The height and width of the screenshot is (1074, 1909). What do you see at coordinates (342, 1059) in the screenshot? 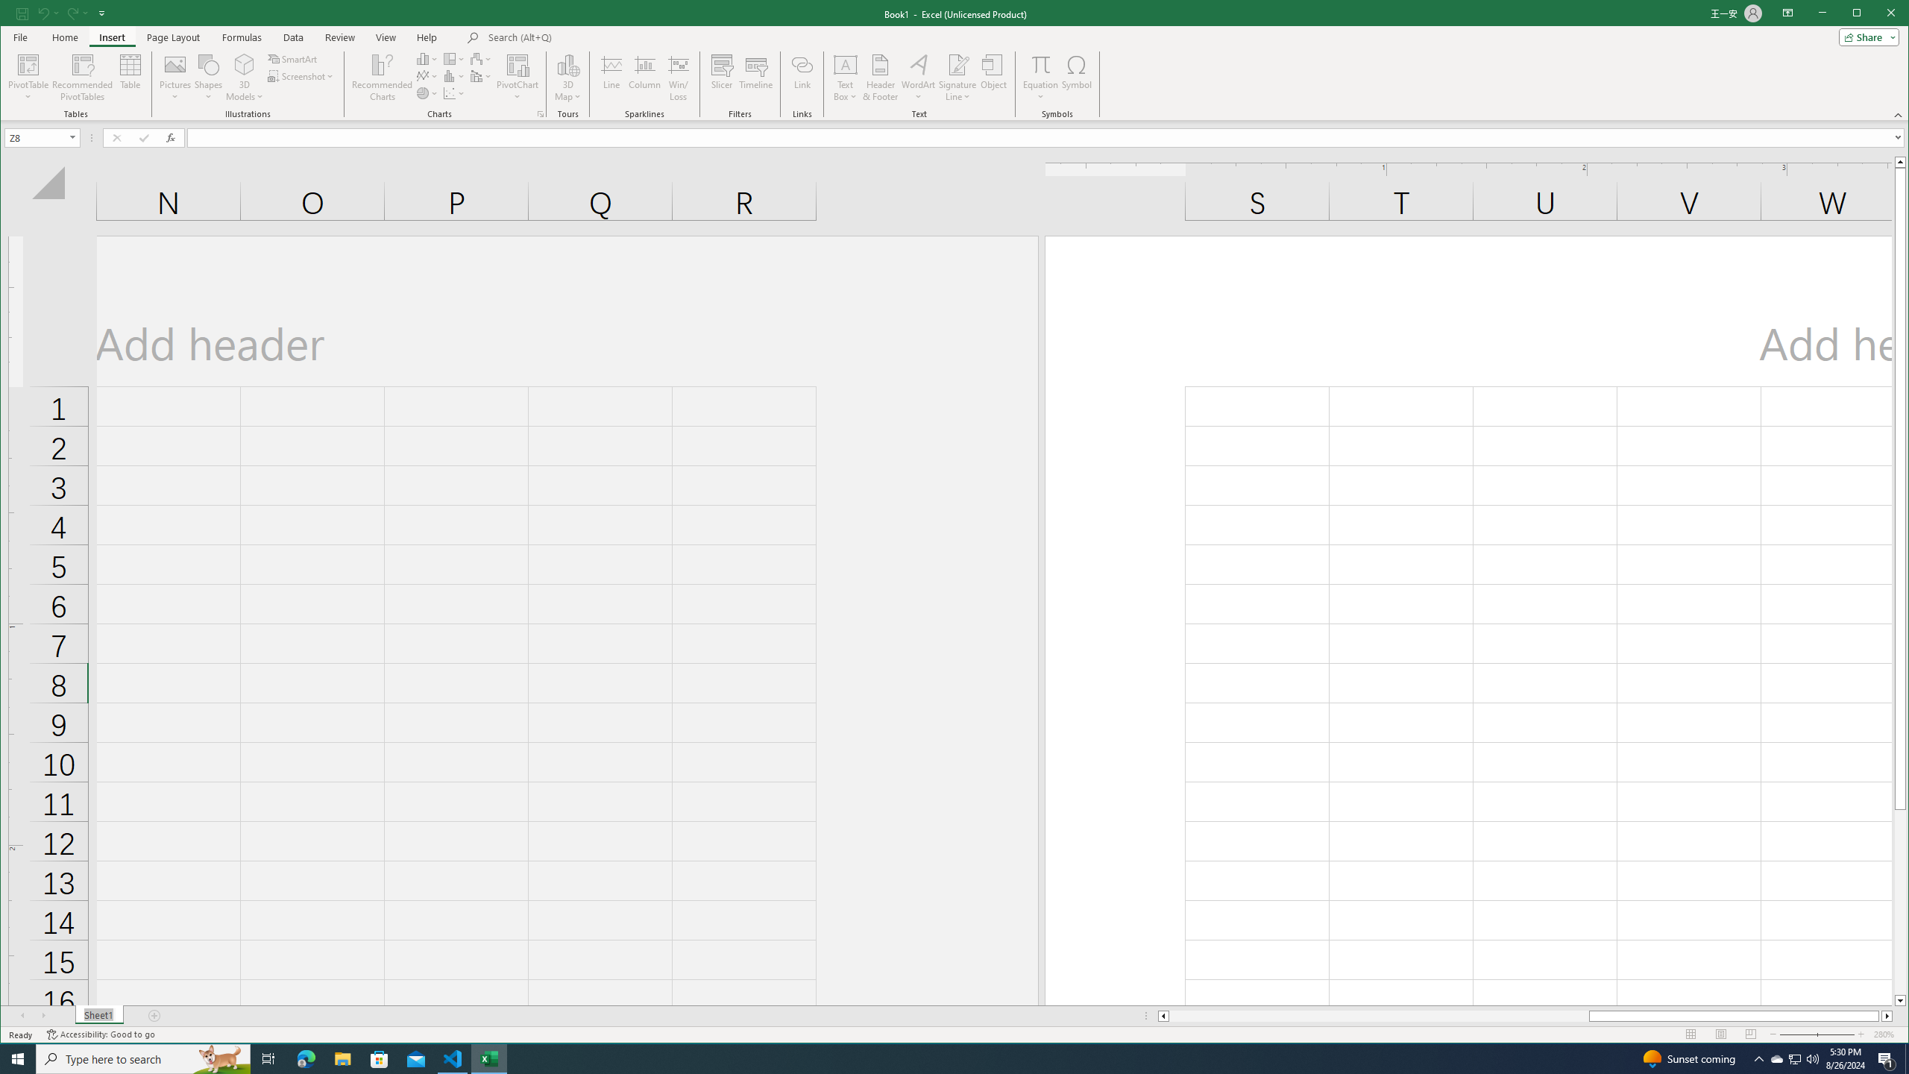
I see `File Explorer` at bounding box center [342, 1059].